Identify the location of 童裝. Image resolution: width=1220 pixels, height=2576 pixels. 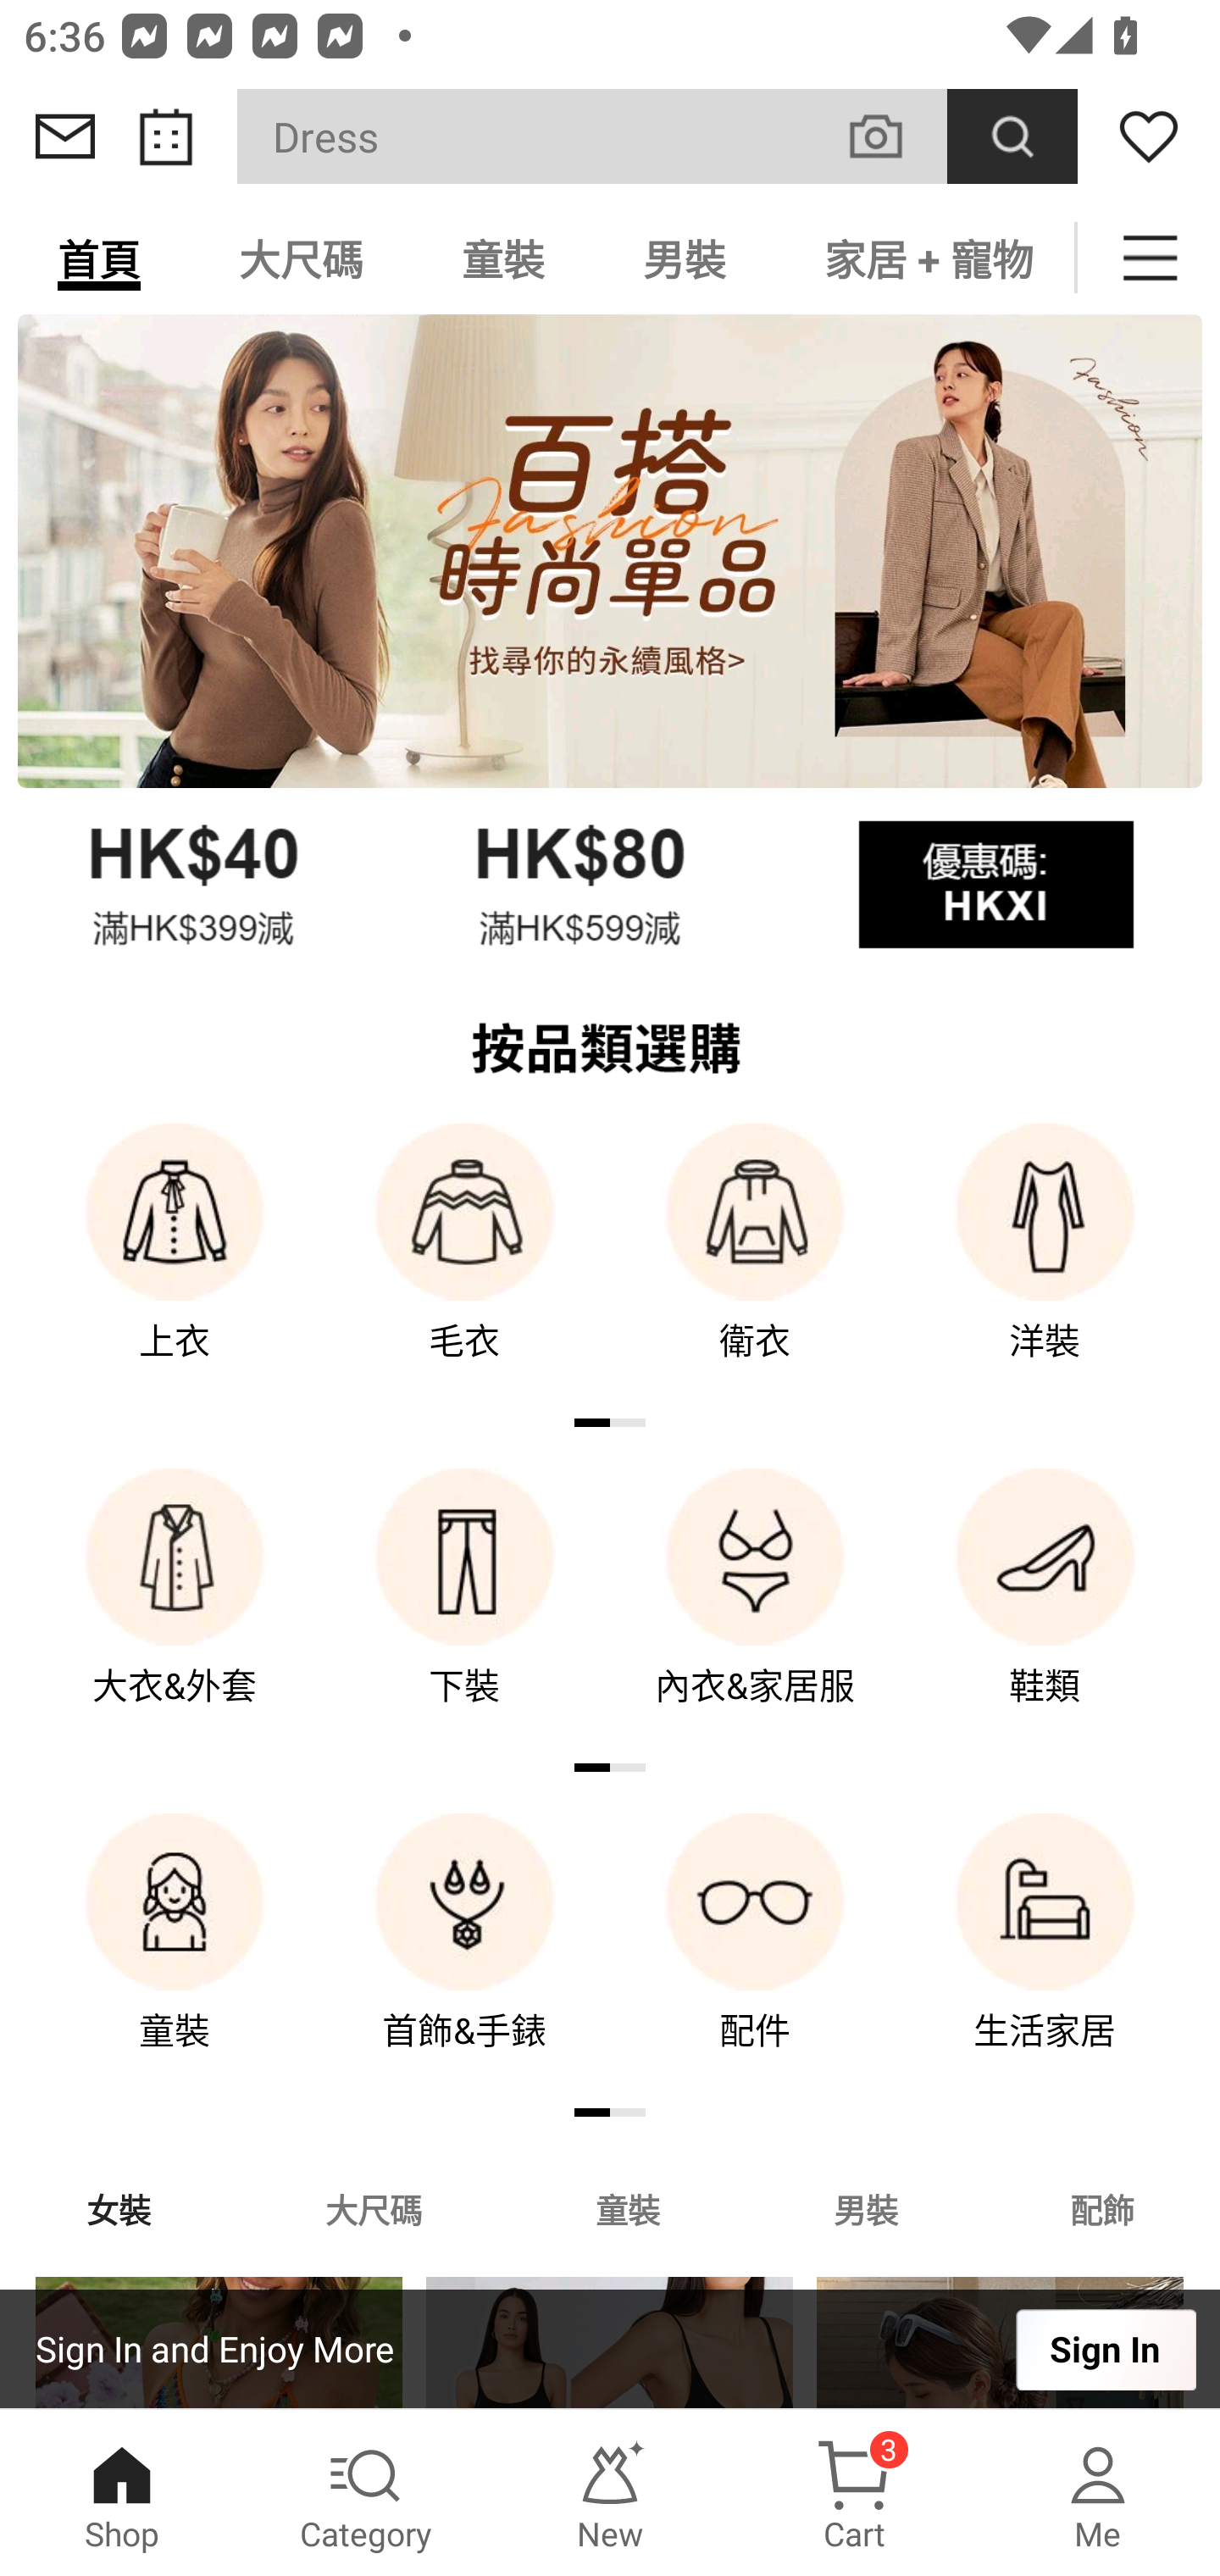
(503, 258).